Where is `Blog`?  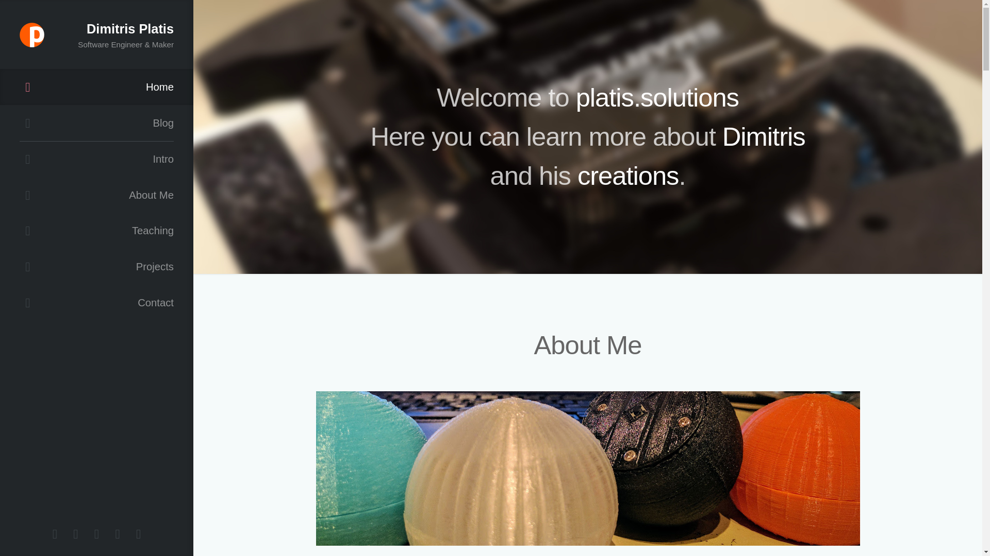 Blog is located at coordinates (96, 123).